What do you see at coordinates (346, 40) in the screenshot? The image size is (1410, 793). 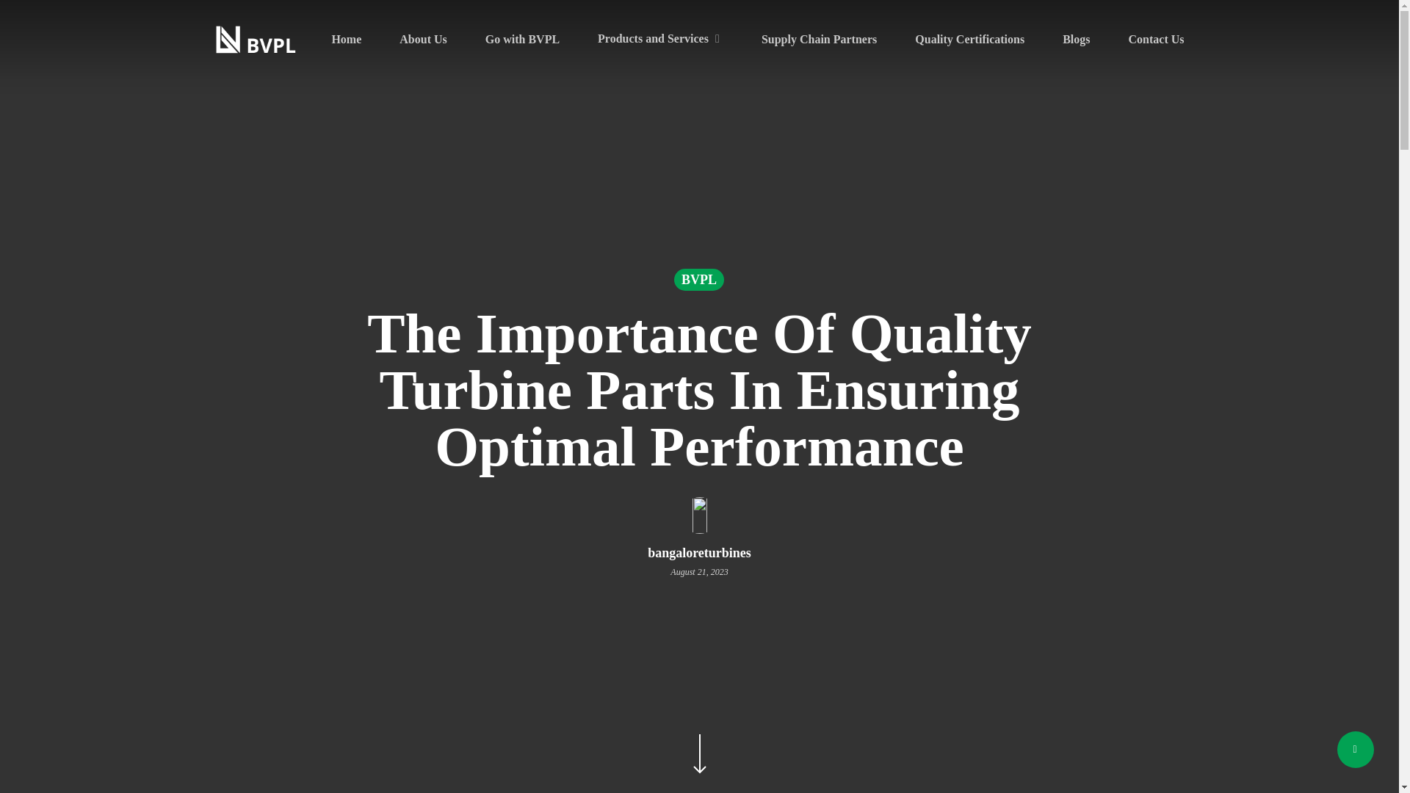 I see `Home` at bounding box center [346, 40].